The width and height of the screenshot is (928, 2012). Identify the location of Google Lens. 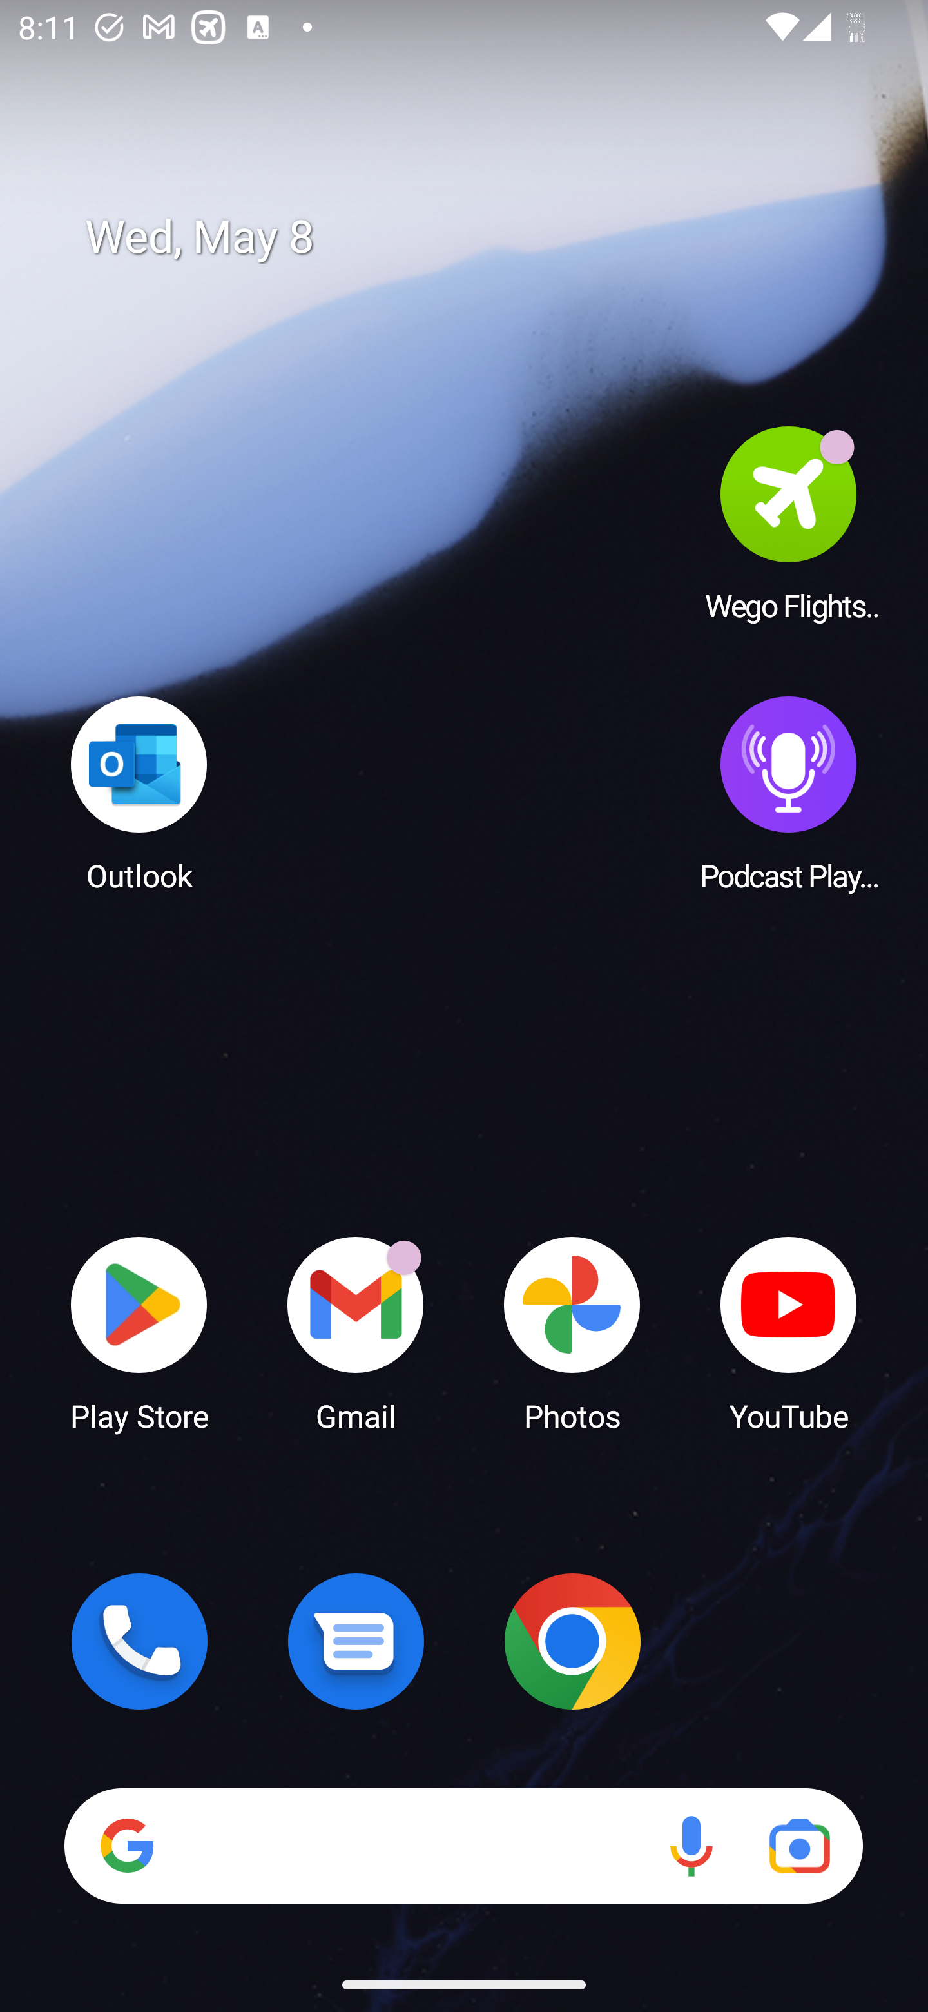
(799, 1846).